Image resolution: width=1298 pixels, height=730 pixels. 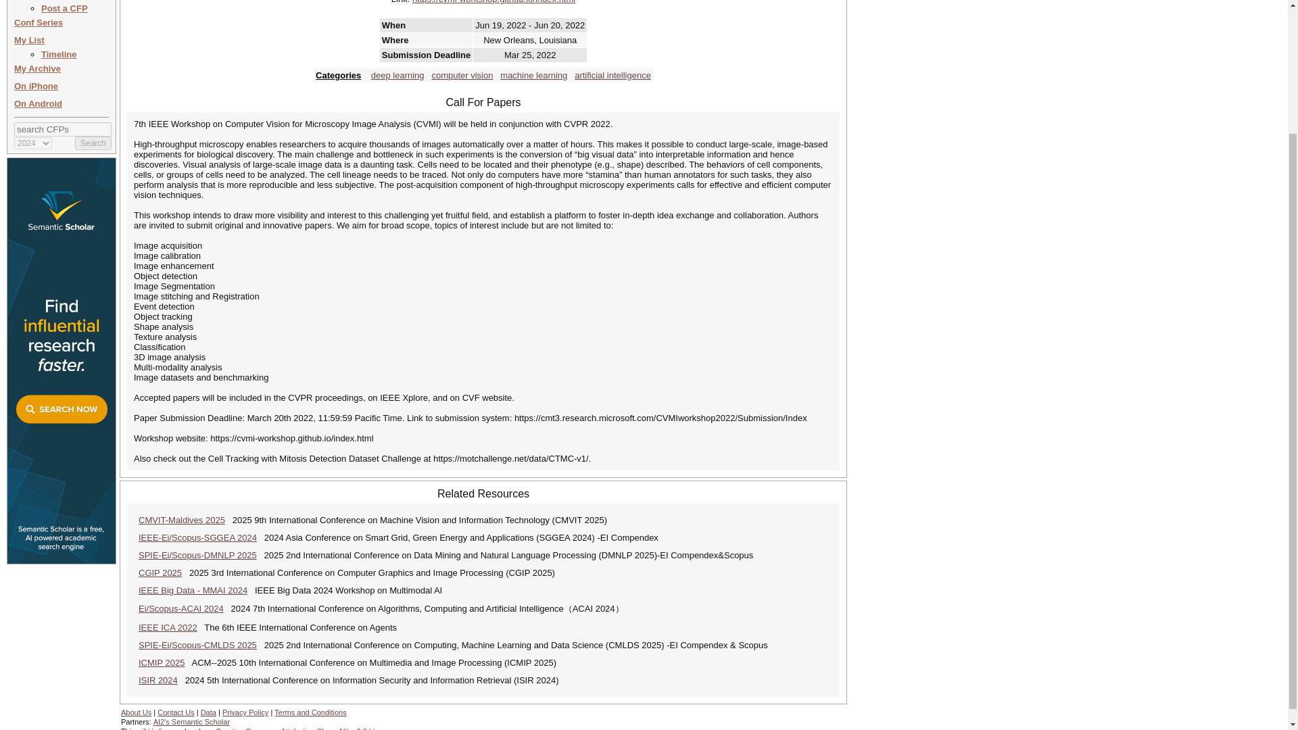 I want to click on On Android, so click(x=38, y=103).